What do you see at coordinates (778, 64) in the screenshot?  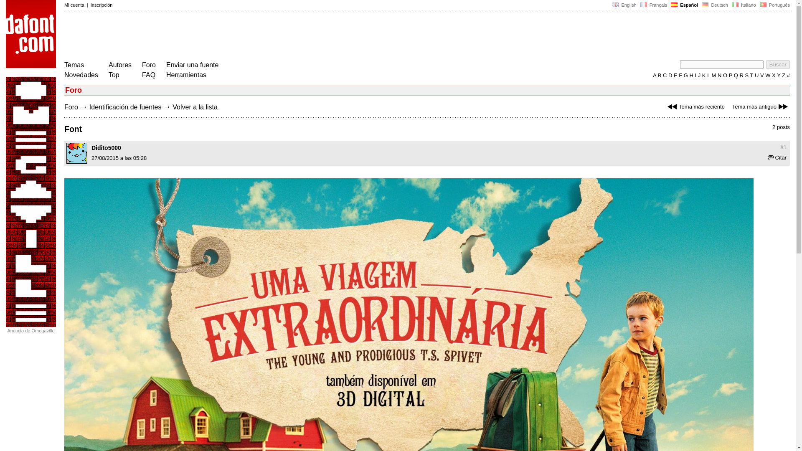 I see `Buscar` at bounding box center [778, 64].